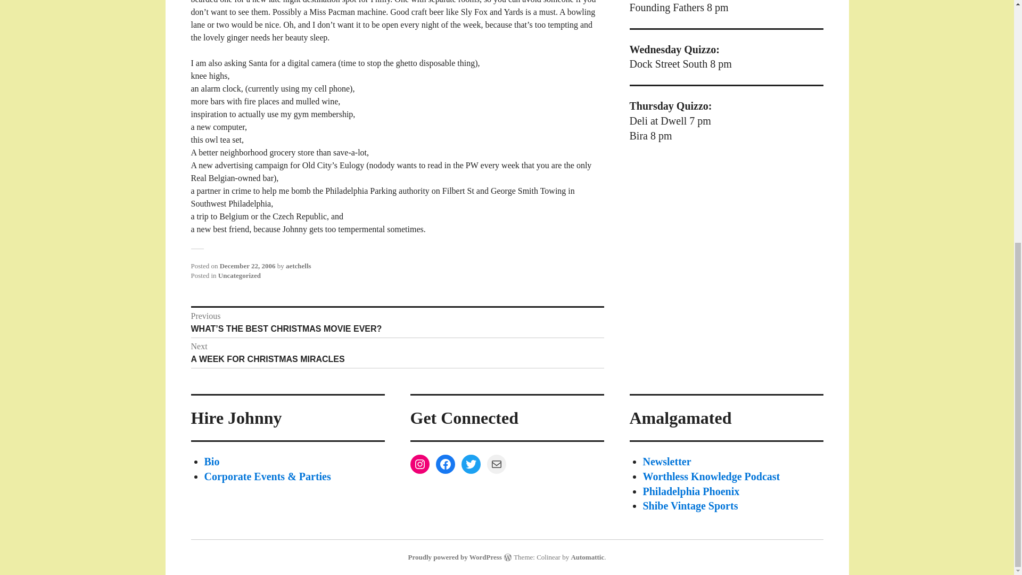  Describe the element at coordinates (212, 462) in the screenshot. I see `Twitter` at that location.